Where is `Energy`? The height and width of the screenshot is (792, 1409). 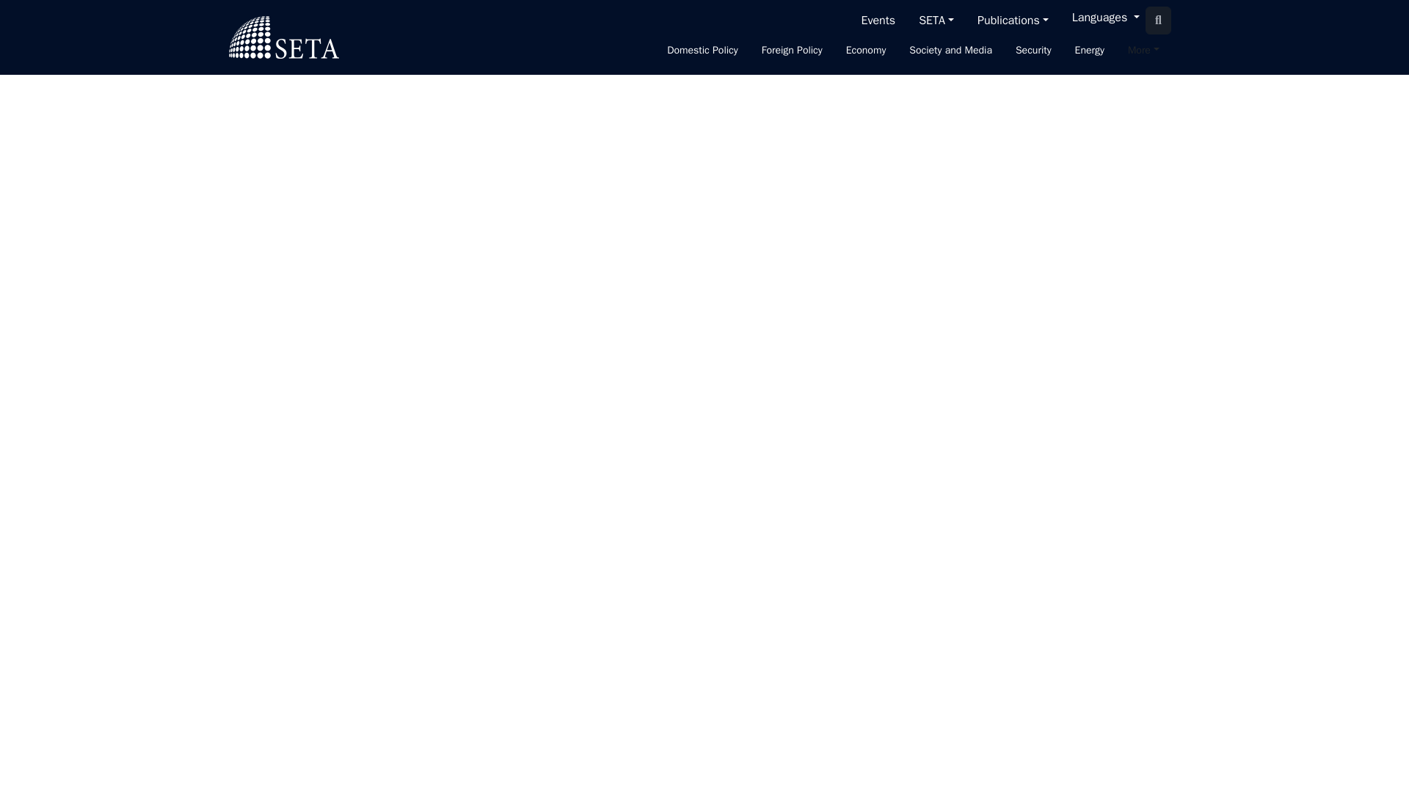 Energy is located at coordinates (1089, 51).